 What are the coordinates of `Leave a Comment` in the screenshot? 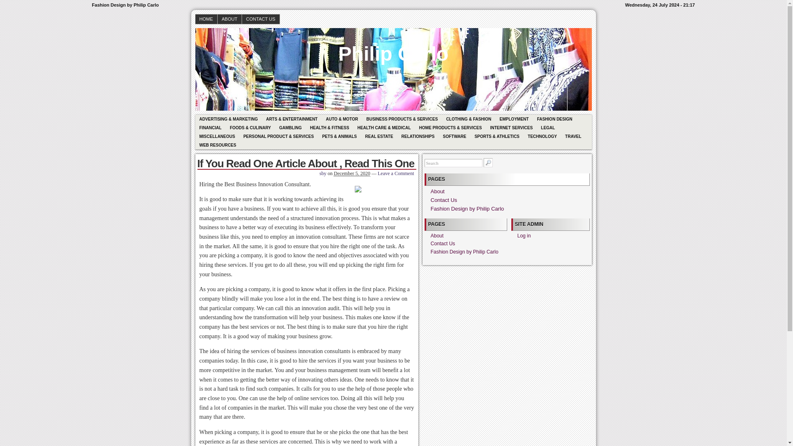 It's located at (396, 173).